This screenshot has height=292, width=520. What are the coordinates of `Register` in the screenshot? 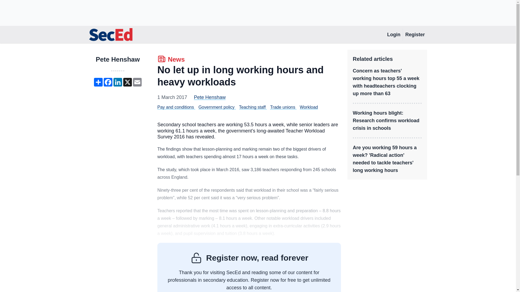 It's located at (415, 35).